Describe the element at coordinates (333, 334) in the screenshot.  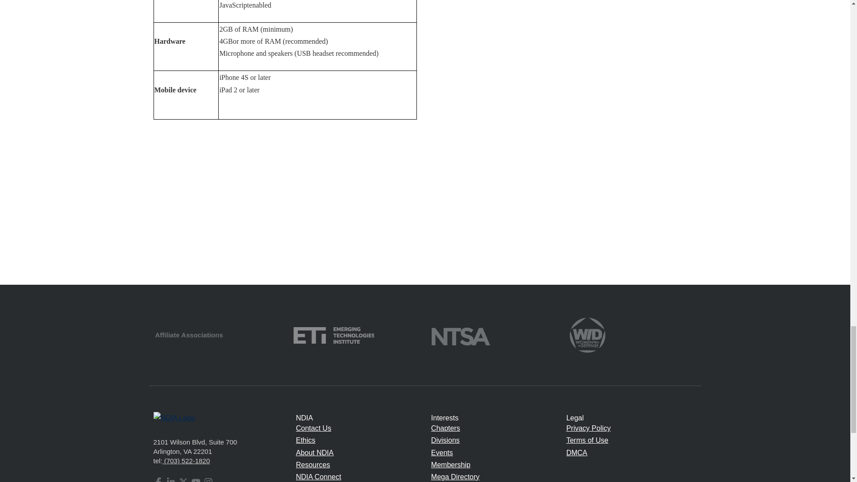
I see `Emerging Technologies Institute` at that location.